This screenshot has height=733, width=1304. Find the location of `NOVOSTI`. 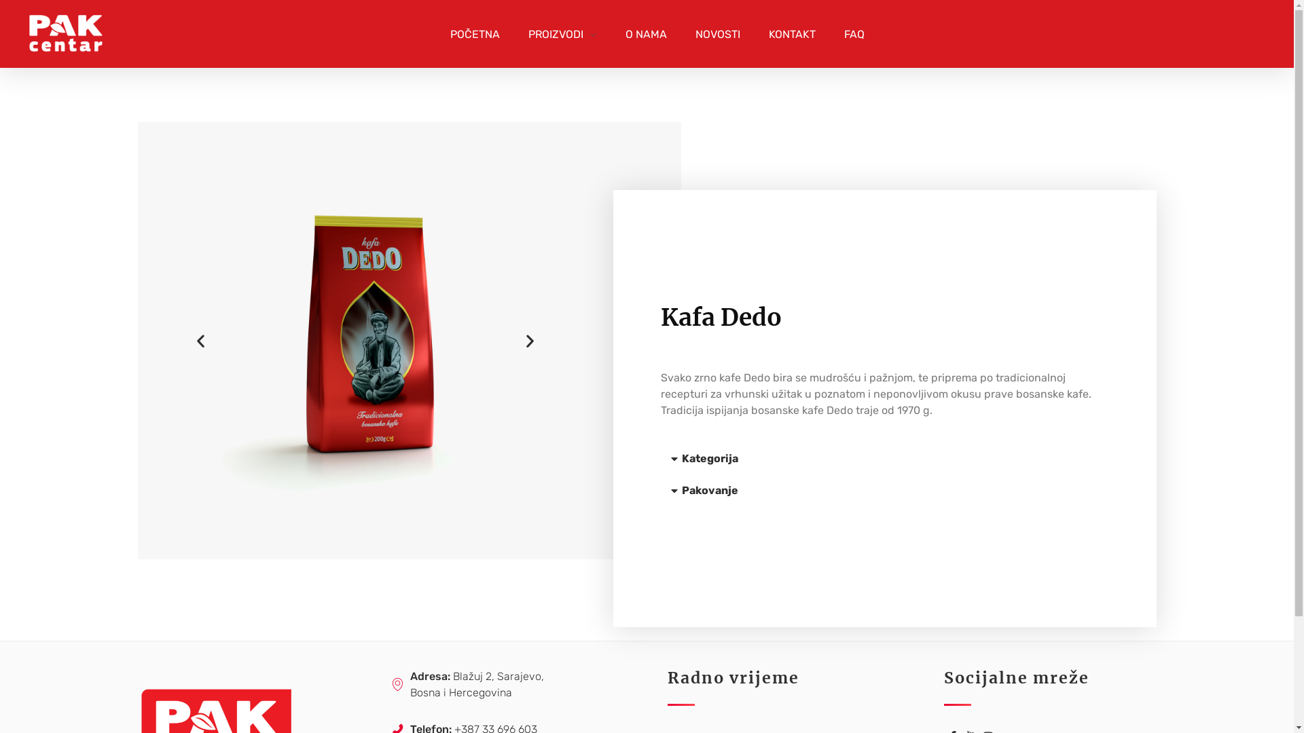

NOVOSTI is located at coordinates (717, 34).